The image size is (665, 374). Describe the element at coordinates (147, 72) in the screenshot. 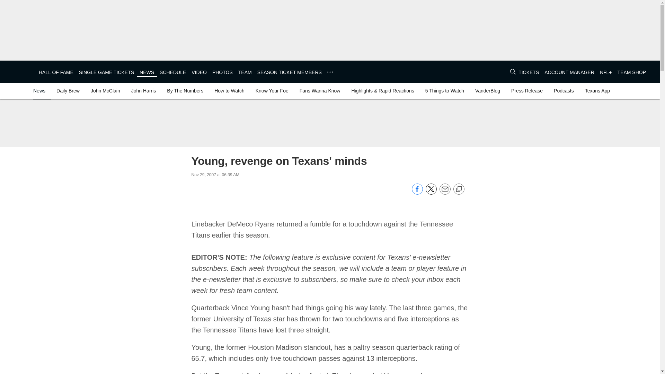

I see `NEWS` at that location.